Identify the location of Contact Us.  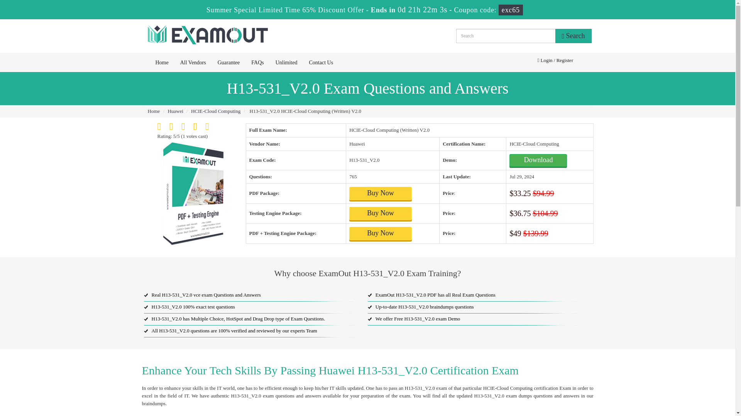
(321, 62).